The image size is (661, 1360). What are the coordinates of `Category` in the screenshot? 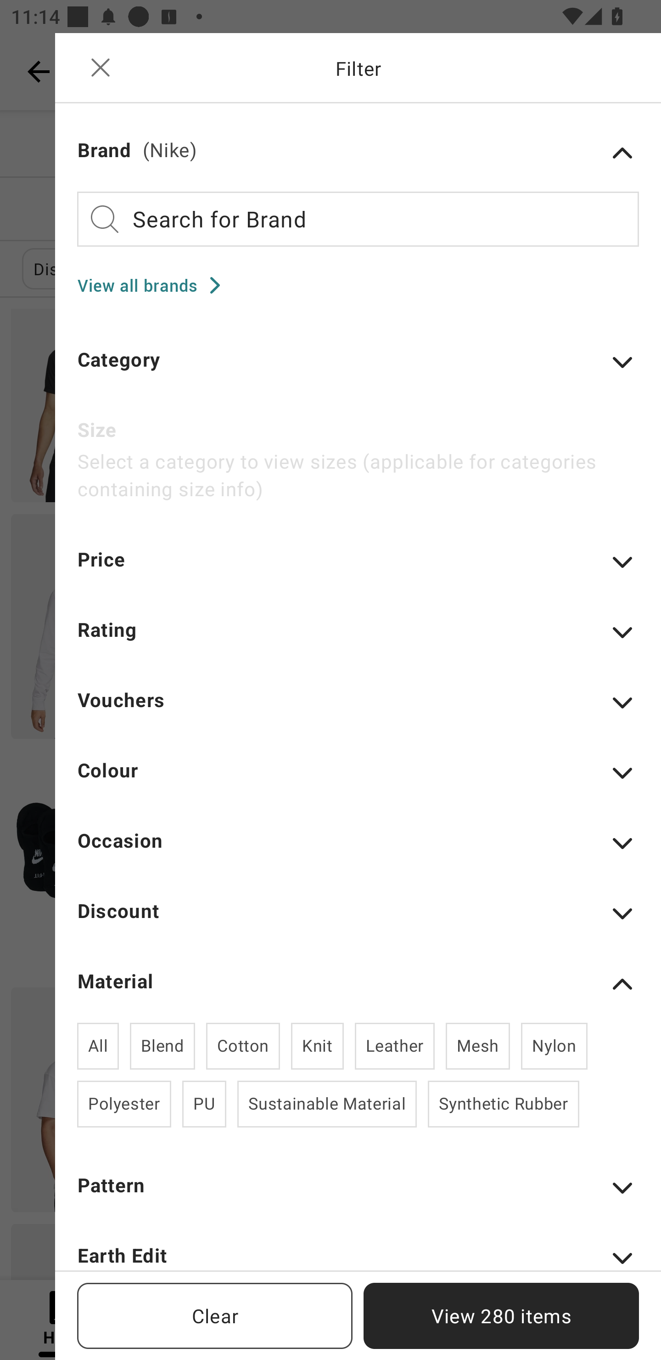 It's located at (358, 369).